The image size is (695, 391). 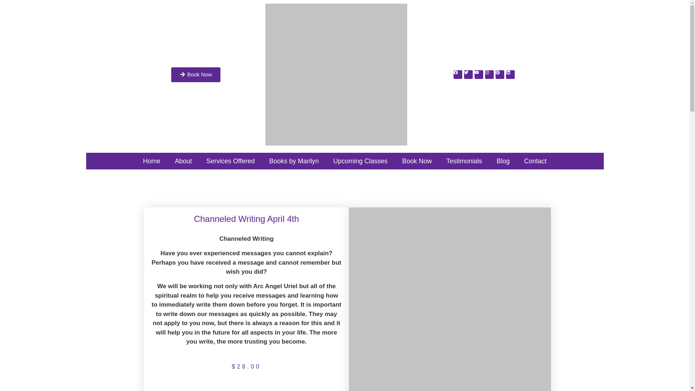 What do you see at coordinates (151, 161) in the screenshot?
I see `Home` at bounding box center [151, 161].